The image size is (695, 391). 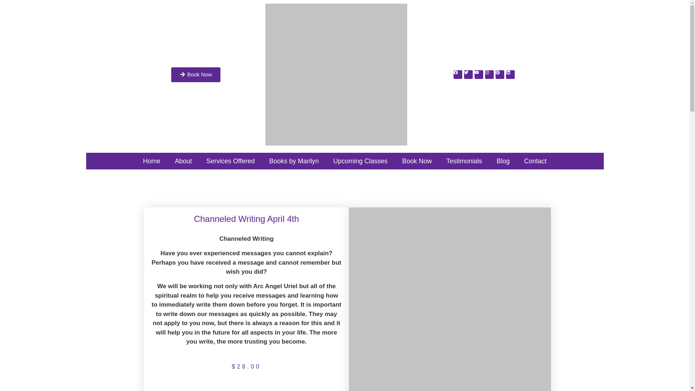 What do you see at coordinates (151, 161) in the screenshot?
I see `Home` at bounding box center [151, 161].